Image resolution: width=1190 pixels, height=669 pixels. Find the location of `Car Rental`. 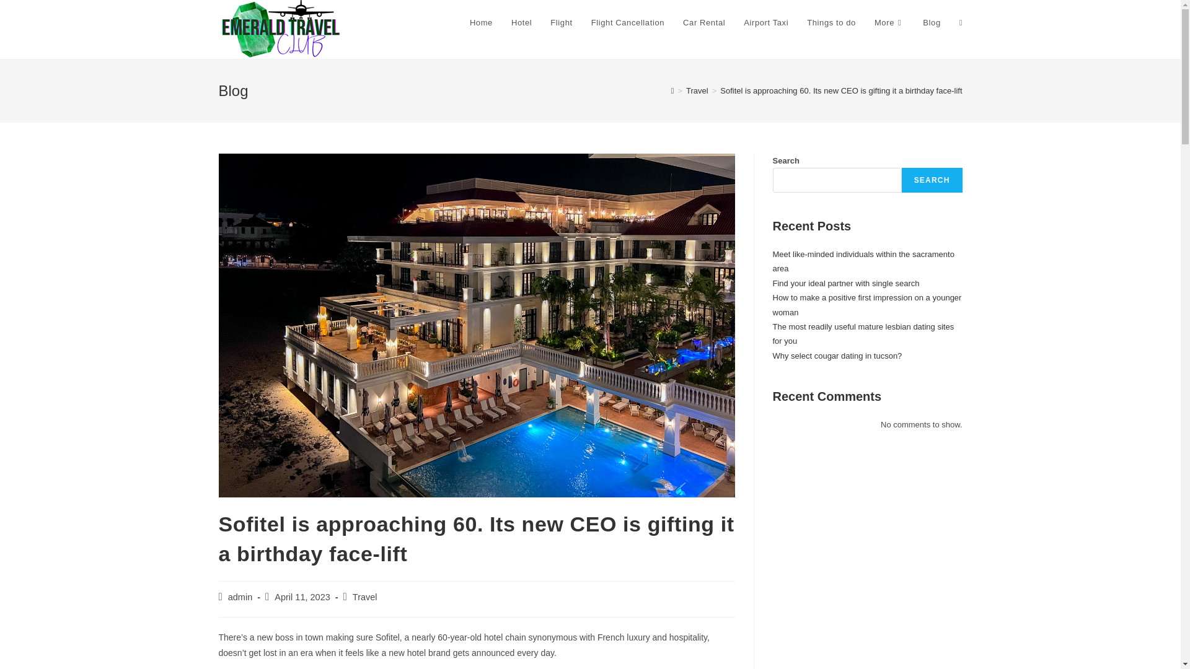

Car Rental is located at coordinates (703, 23).